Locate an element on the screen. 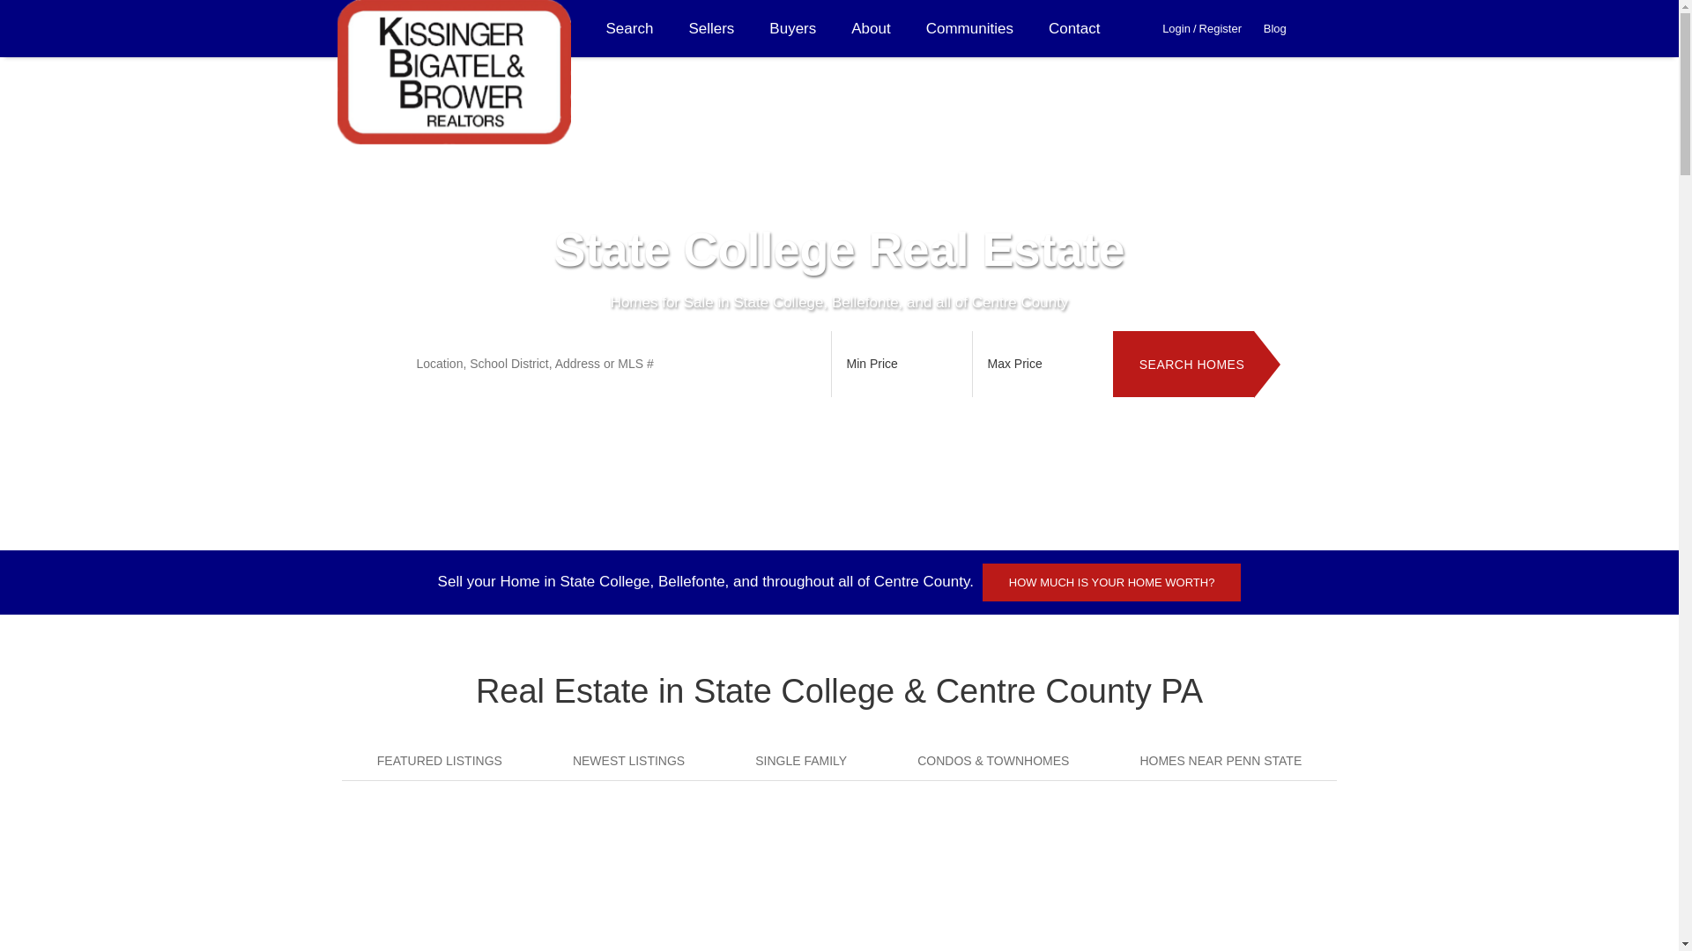 Image resolution: width=1692 pixels, height=951 pixels. Register is located at coordinates (1221, 28).